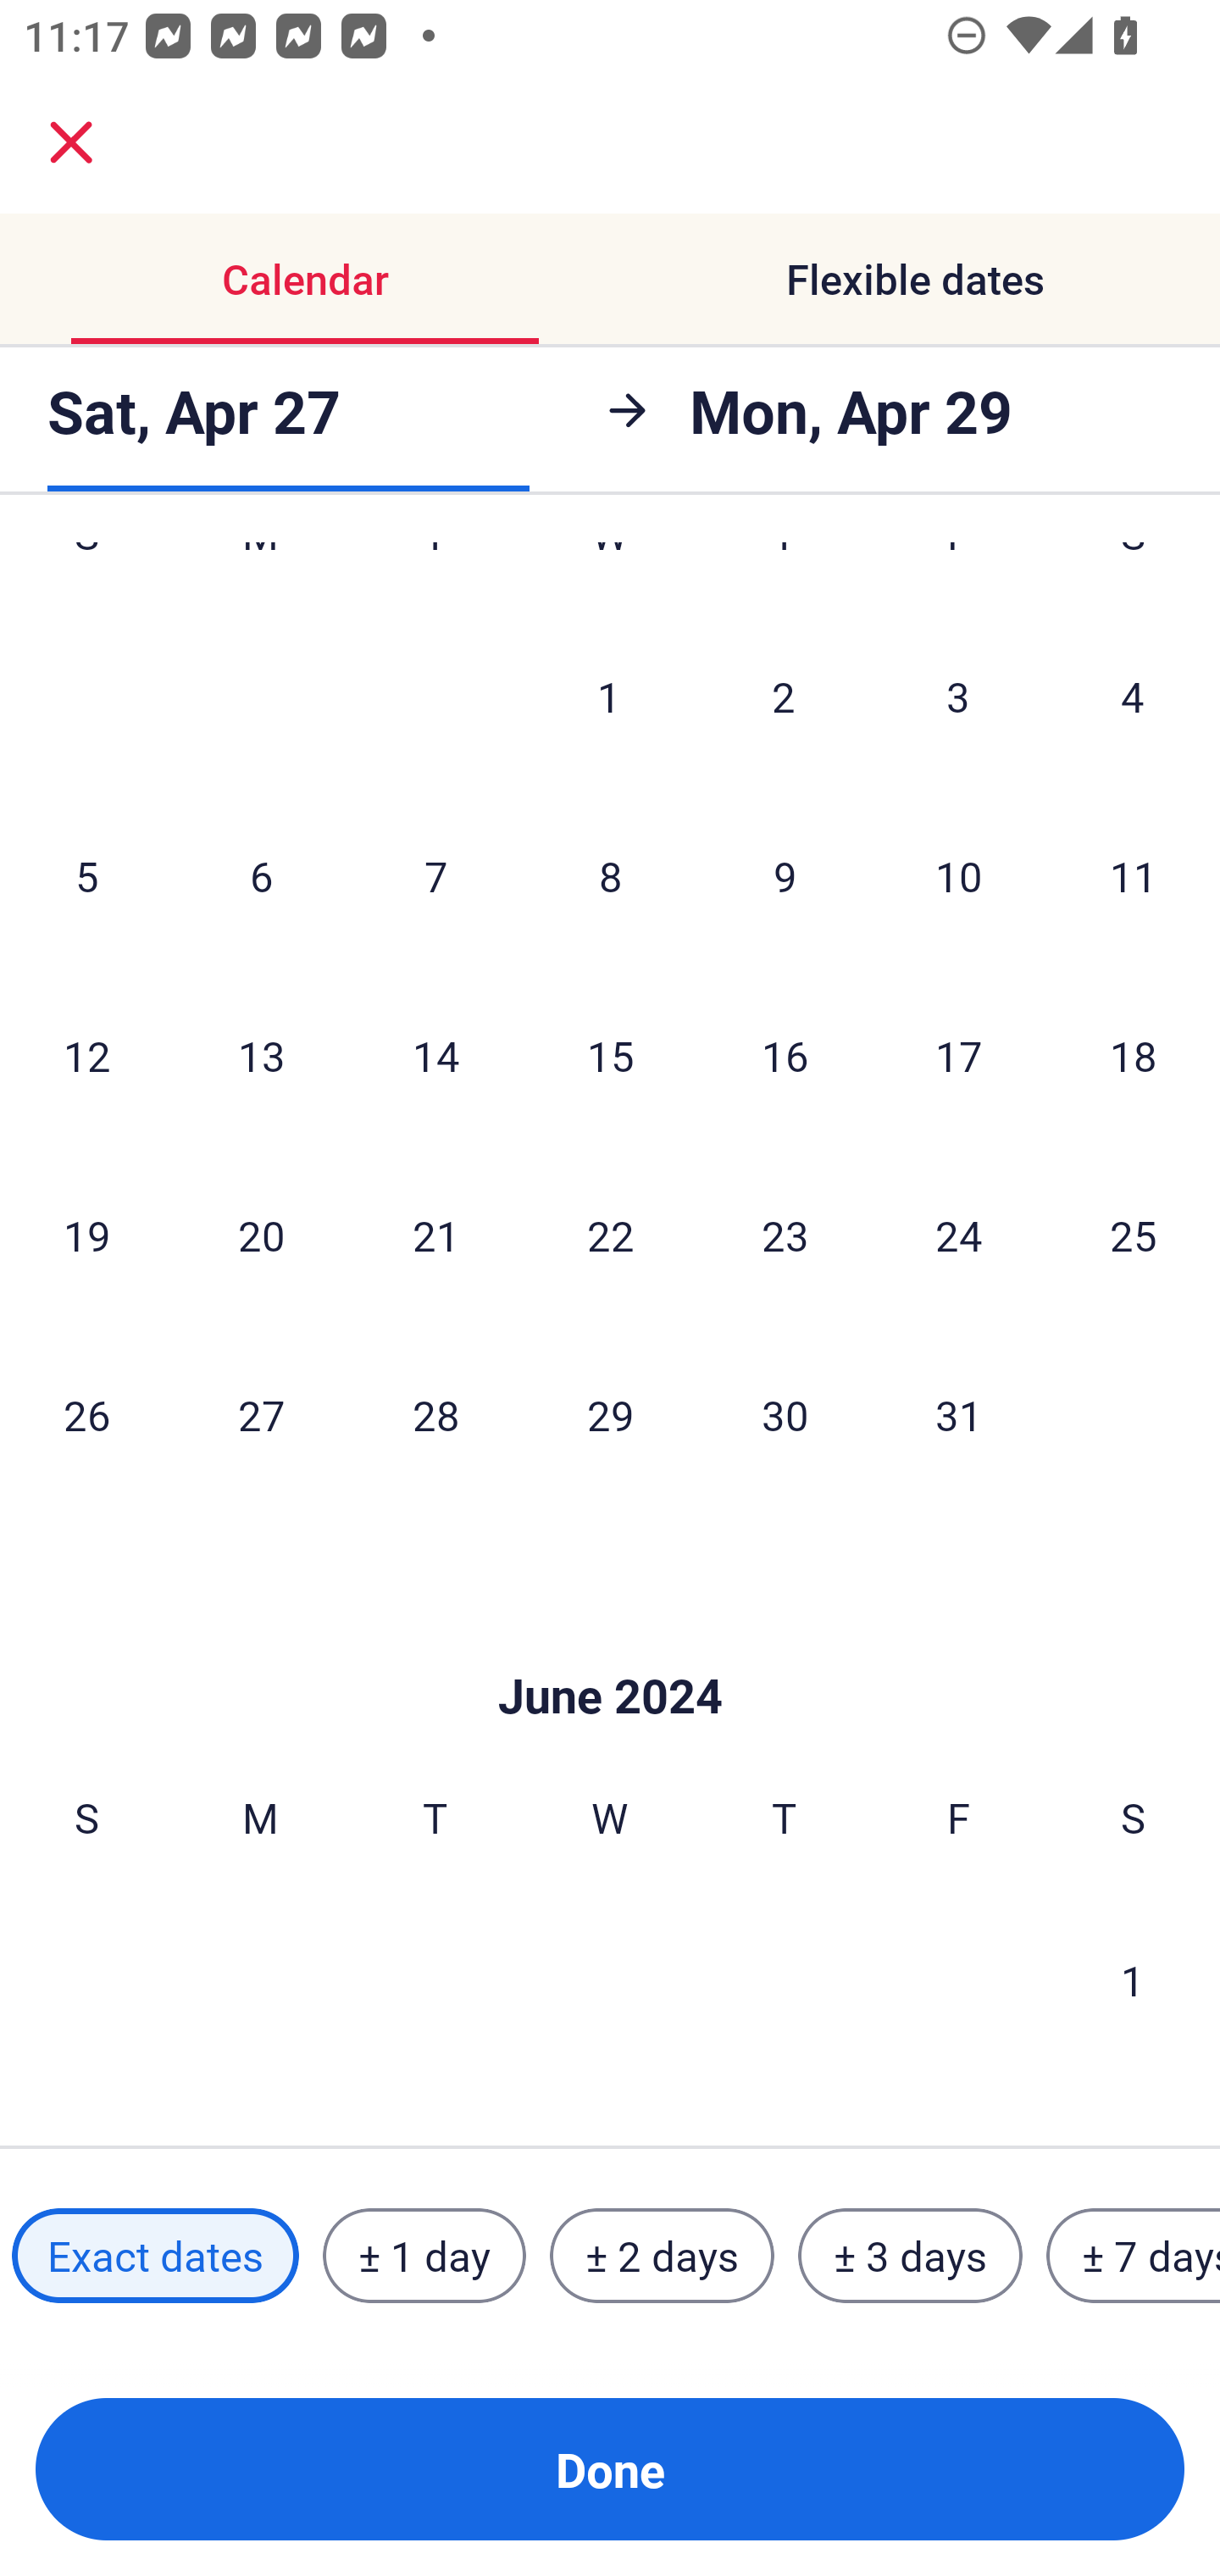 The image size is (1220, 2576). What do you see at coordinates (435, 1054) in the screenshot?
I see `14 Tuesday, May 14, 2024` at bounding box center [435, 1054].